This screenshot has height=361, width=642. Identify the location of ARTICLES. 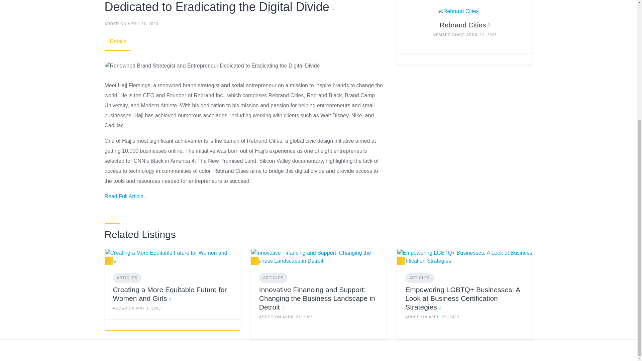
(419, 277).